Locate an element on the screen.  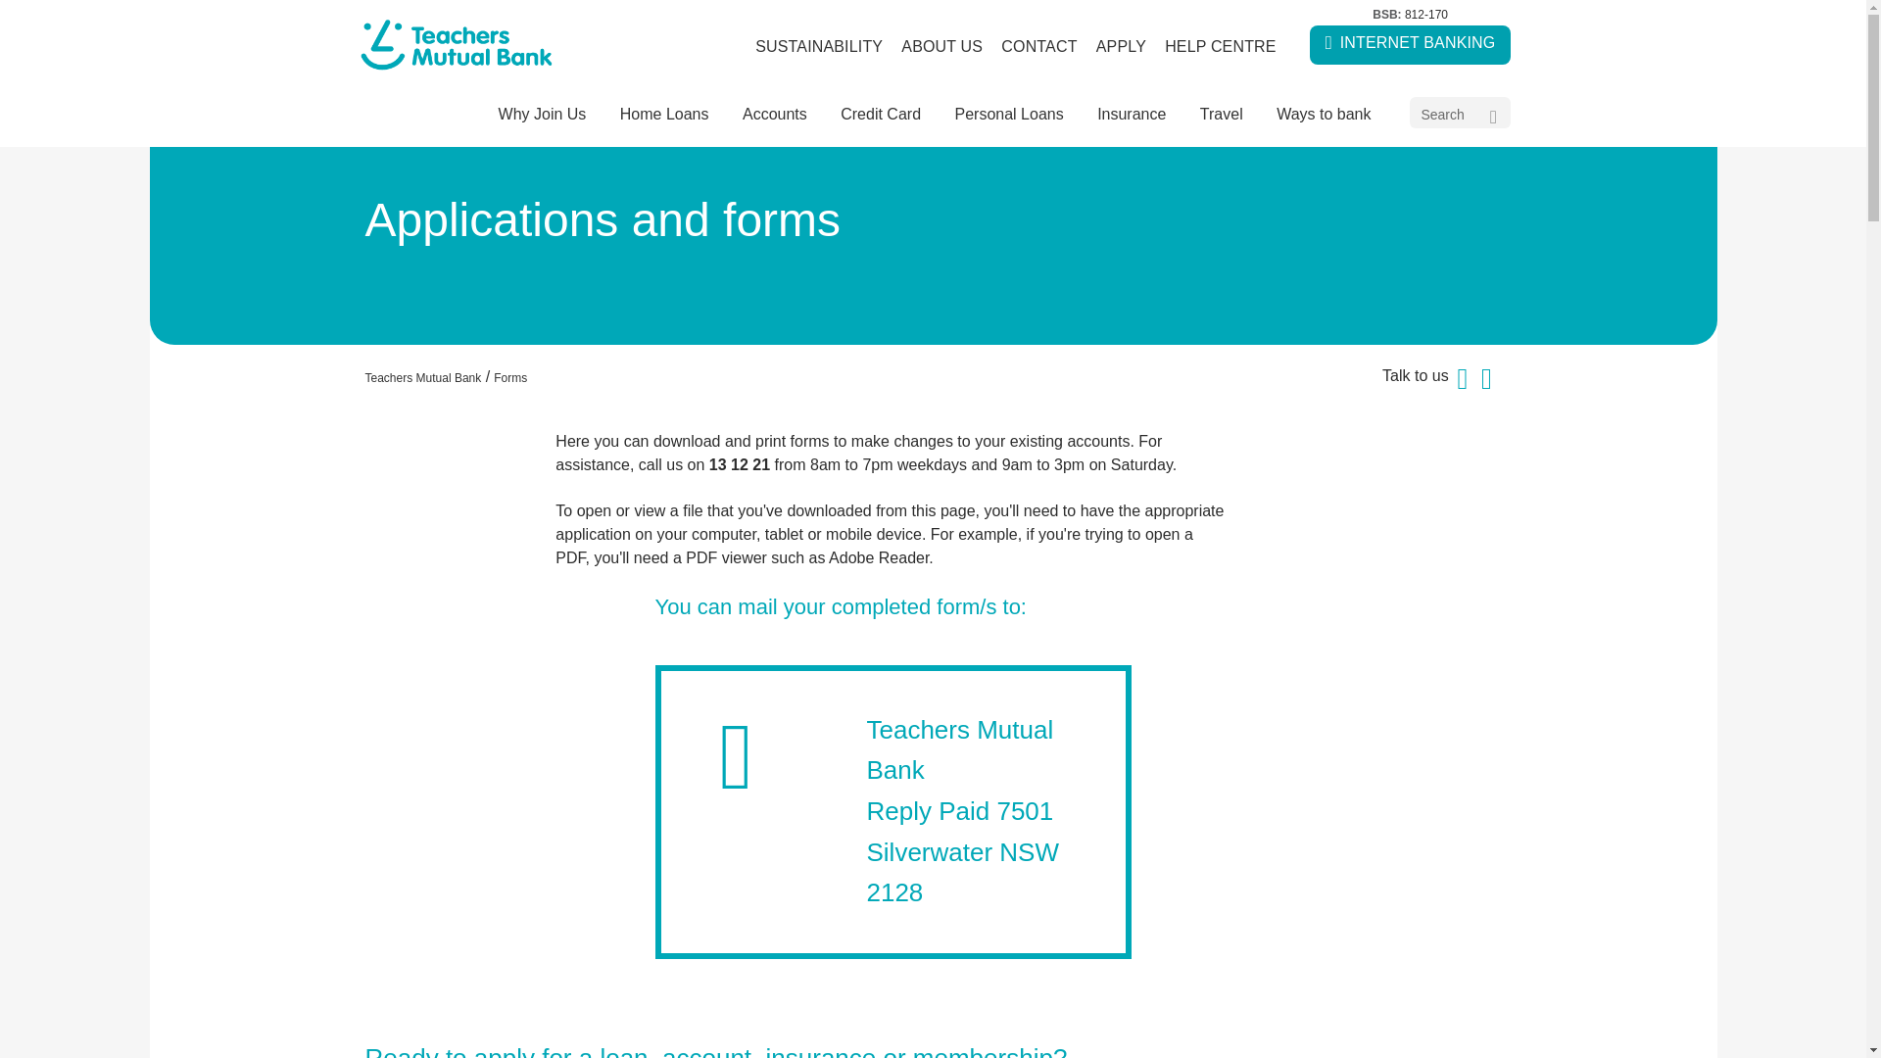
CONTACT is located at coordinates (1039, 47).